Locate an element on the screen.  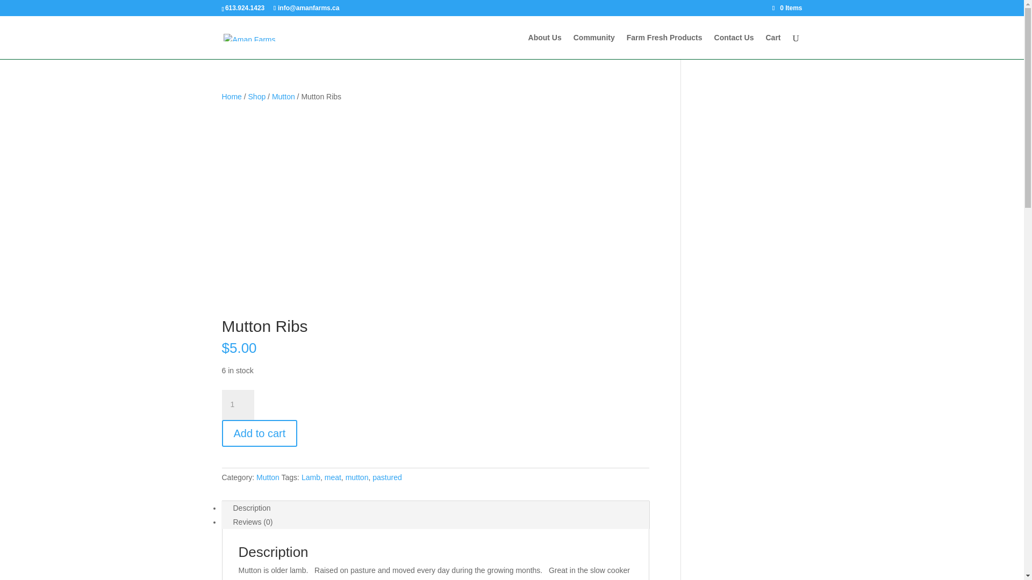
Mutton is located at coordinates (284, 96).